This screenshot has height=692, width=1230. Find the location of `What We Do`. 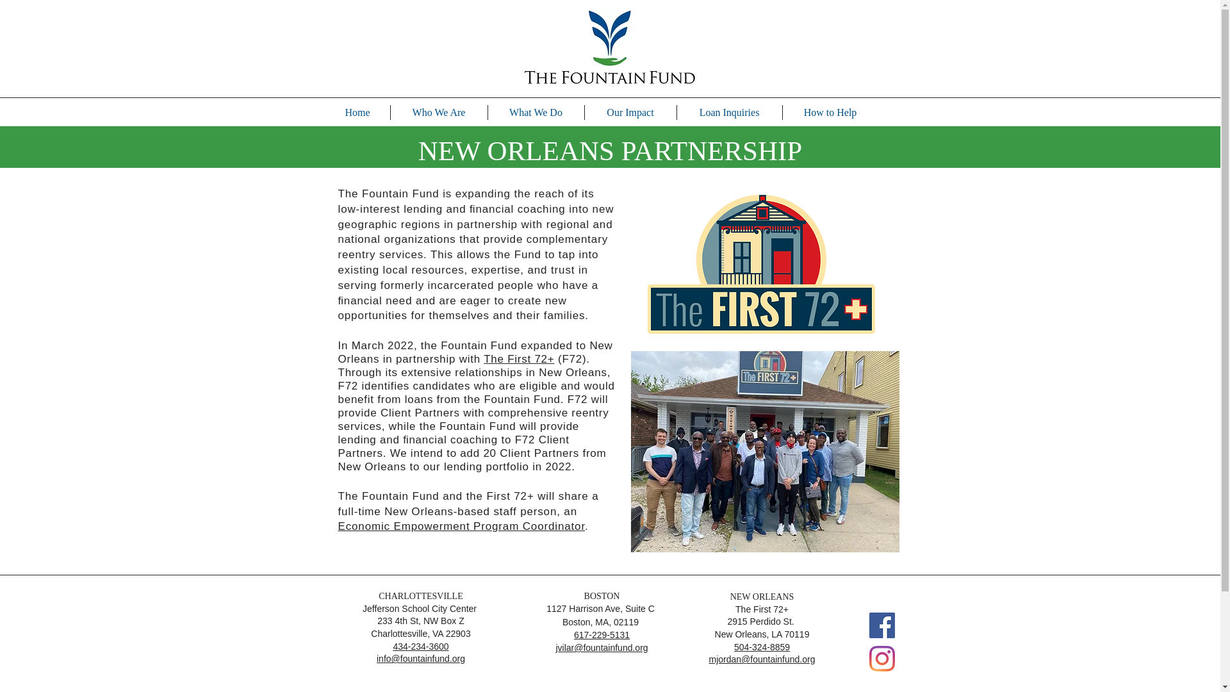

What We Do is located at coordinates (536, 112).